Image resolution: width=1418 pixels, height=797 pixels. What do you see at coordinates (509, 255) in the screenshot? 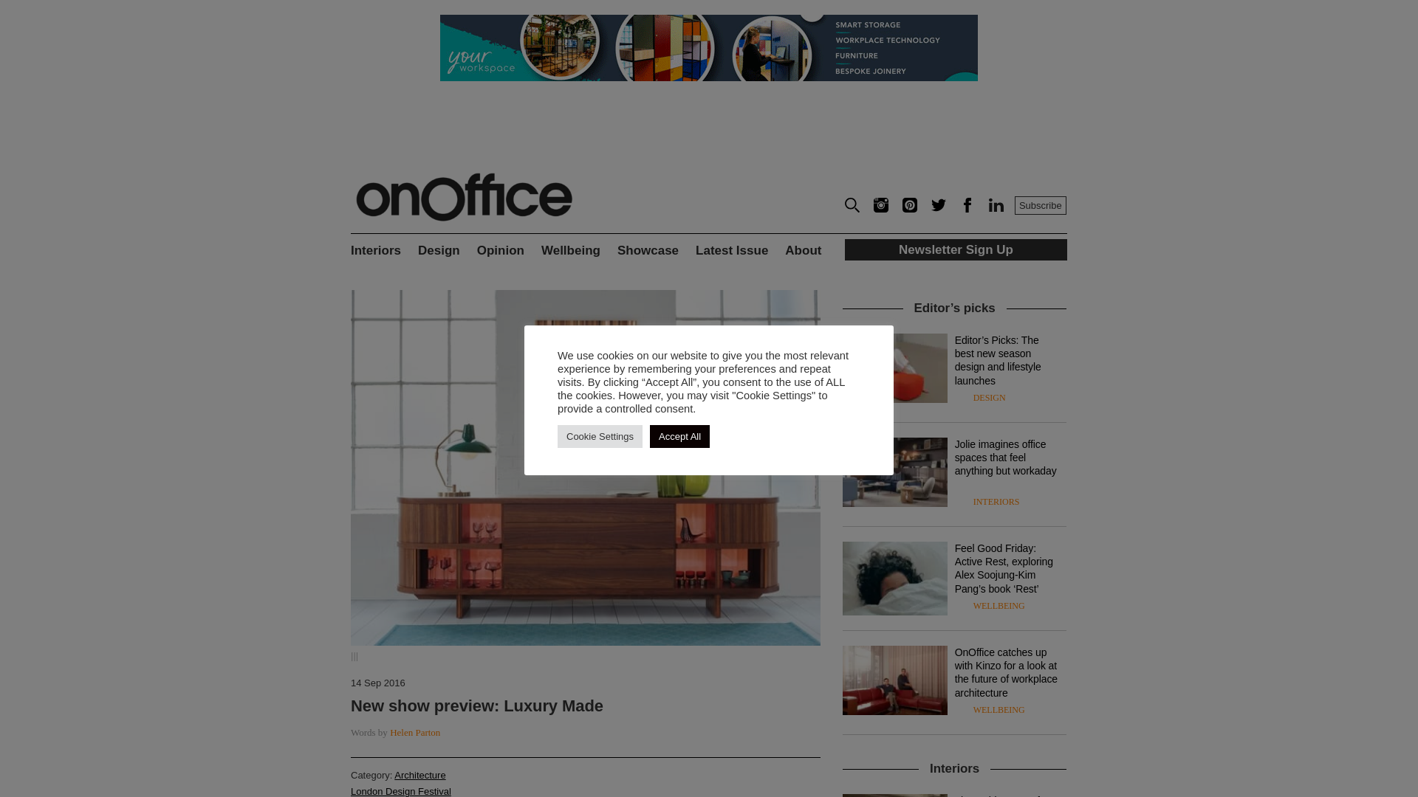
I see `Opinion` at bounding box center [509, 255].